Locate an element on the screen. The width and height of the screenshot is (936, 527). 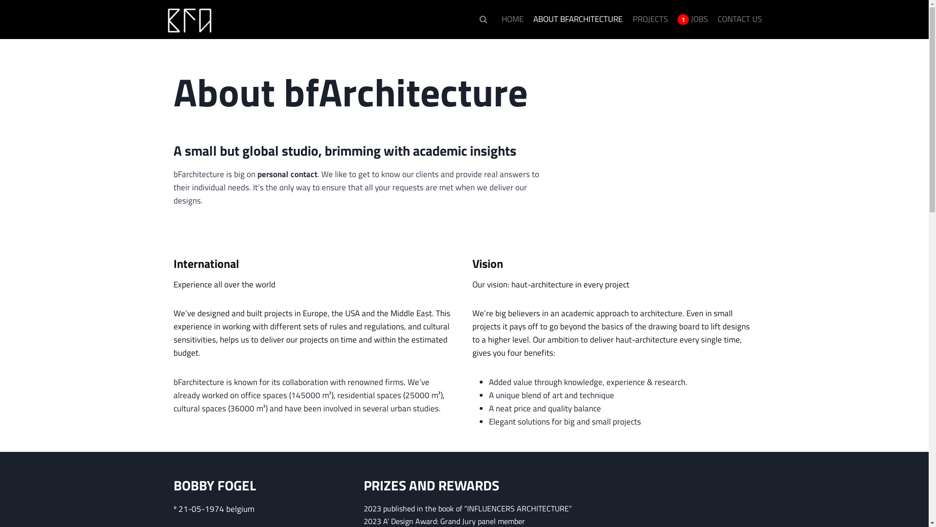
PROJECTS is located at coordinates (650, 20).